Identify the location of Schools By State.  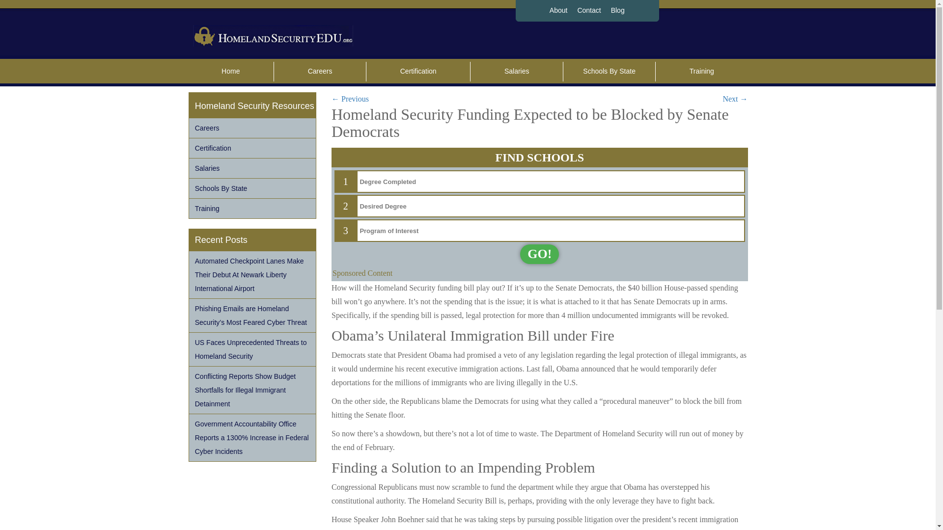
(609, 72).